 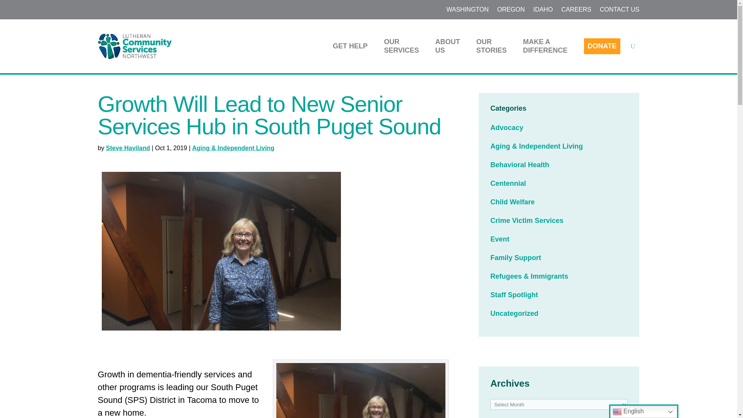 What do you see at coordinates (405, 46) in the screenshot?
I see `OREGON` at bounding box center [405, 46].